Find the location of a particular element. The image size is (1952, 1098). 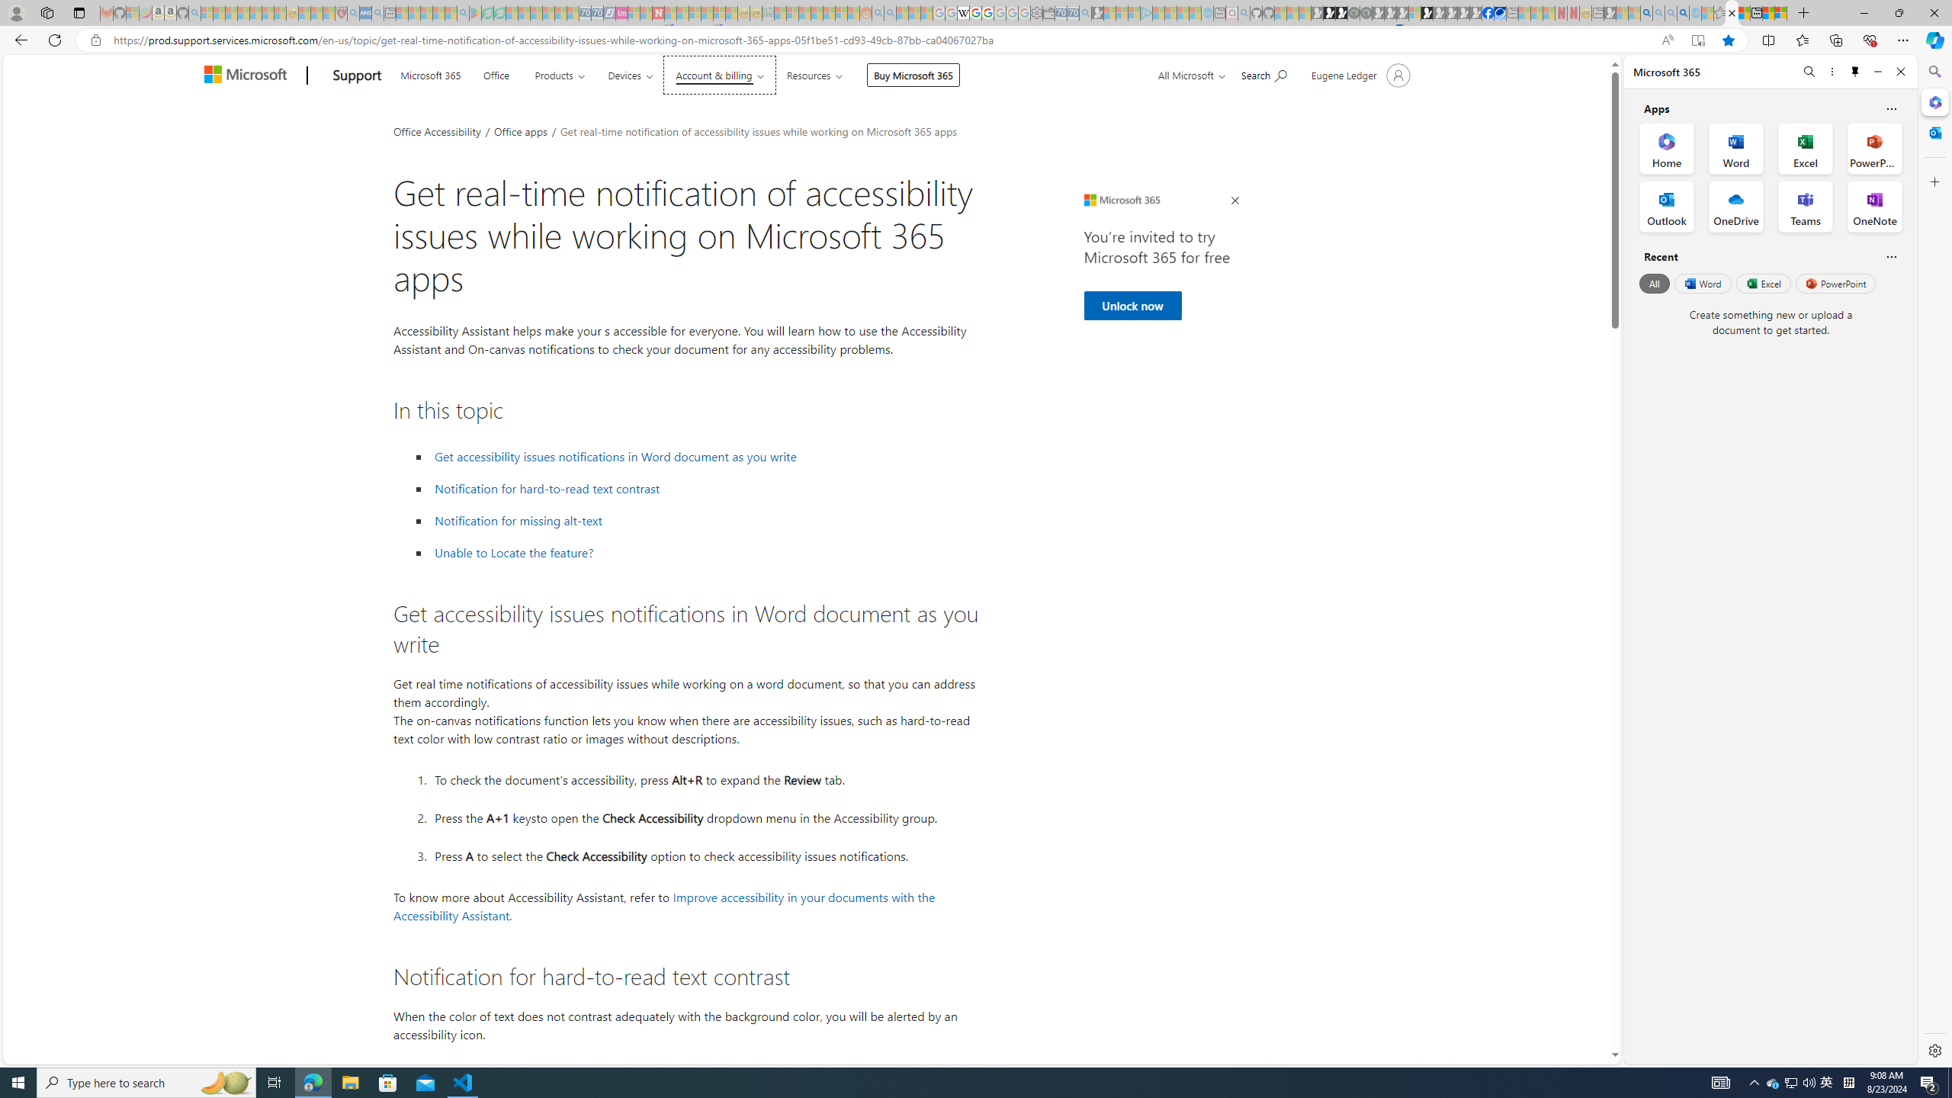

Terms of Use Agreement - Sleeping is located at coordinates (486, 13).